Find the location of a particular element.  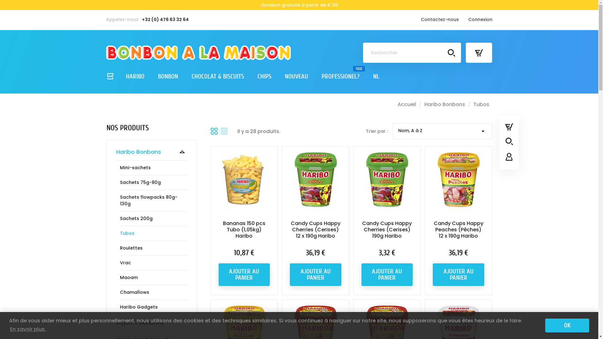

HARIBO is located at coordinates (135, 77).